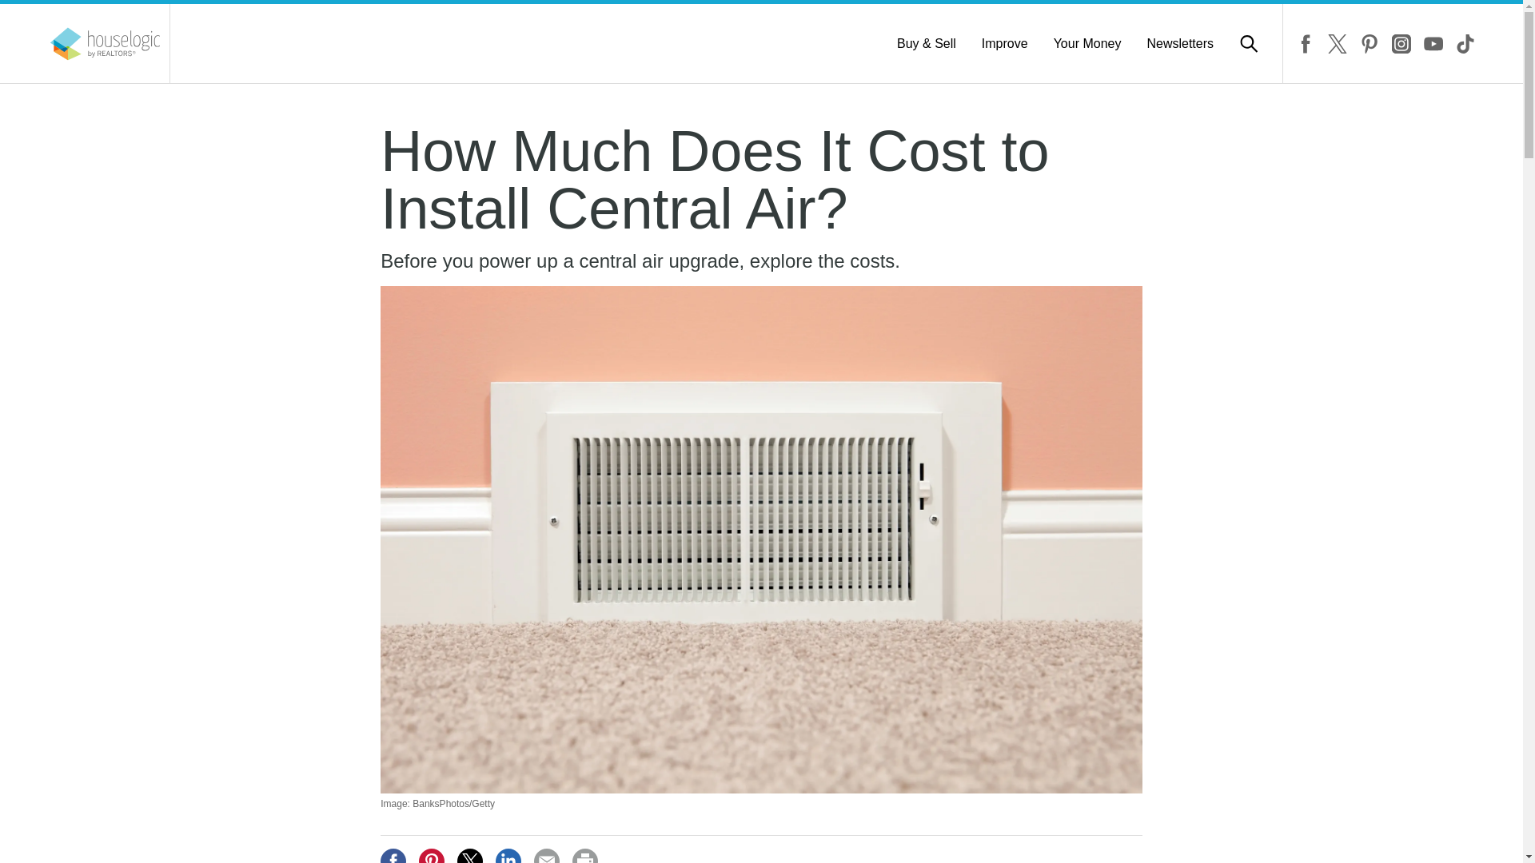 This screenshot has height=863, width=1535. Describe the element at coordinates (547, 855) in the screenshot. I see `Share via Email` at that location.